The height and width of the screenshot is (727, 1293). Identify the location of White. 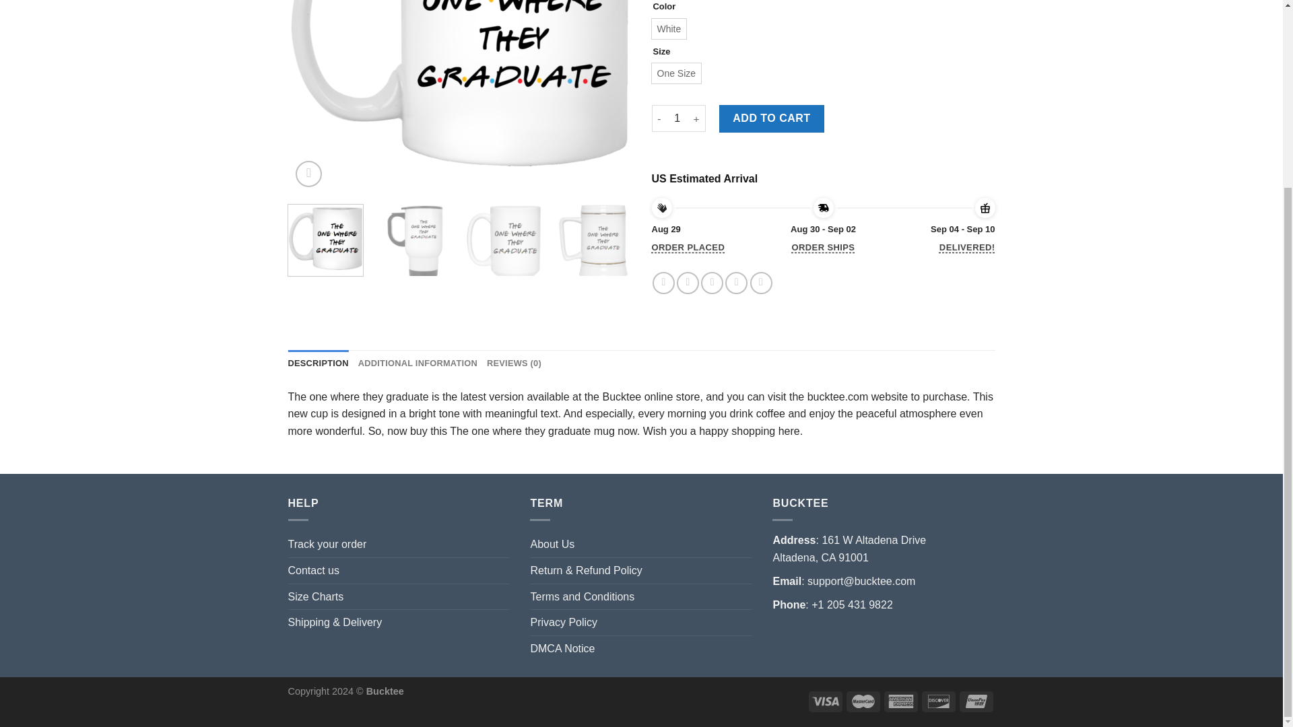
(669, 29).